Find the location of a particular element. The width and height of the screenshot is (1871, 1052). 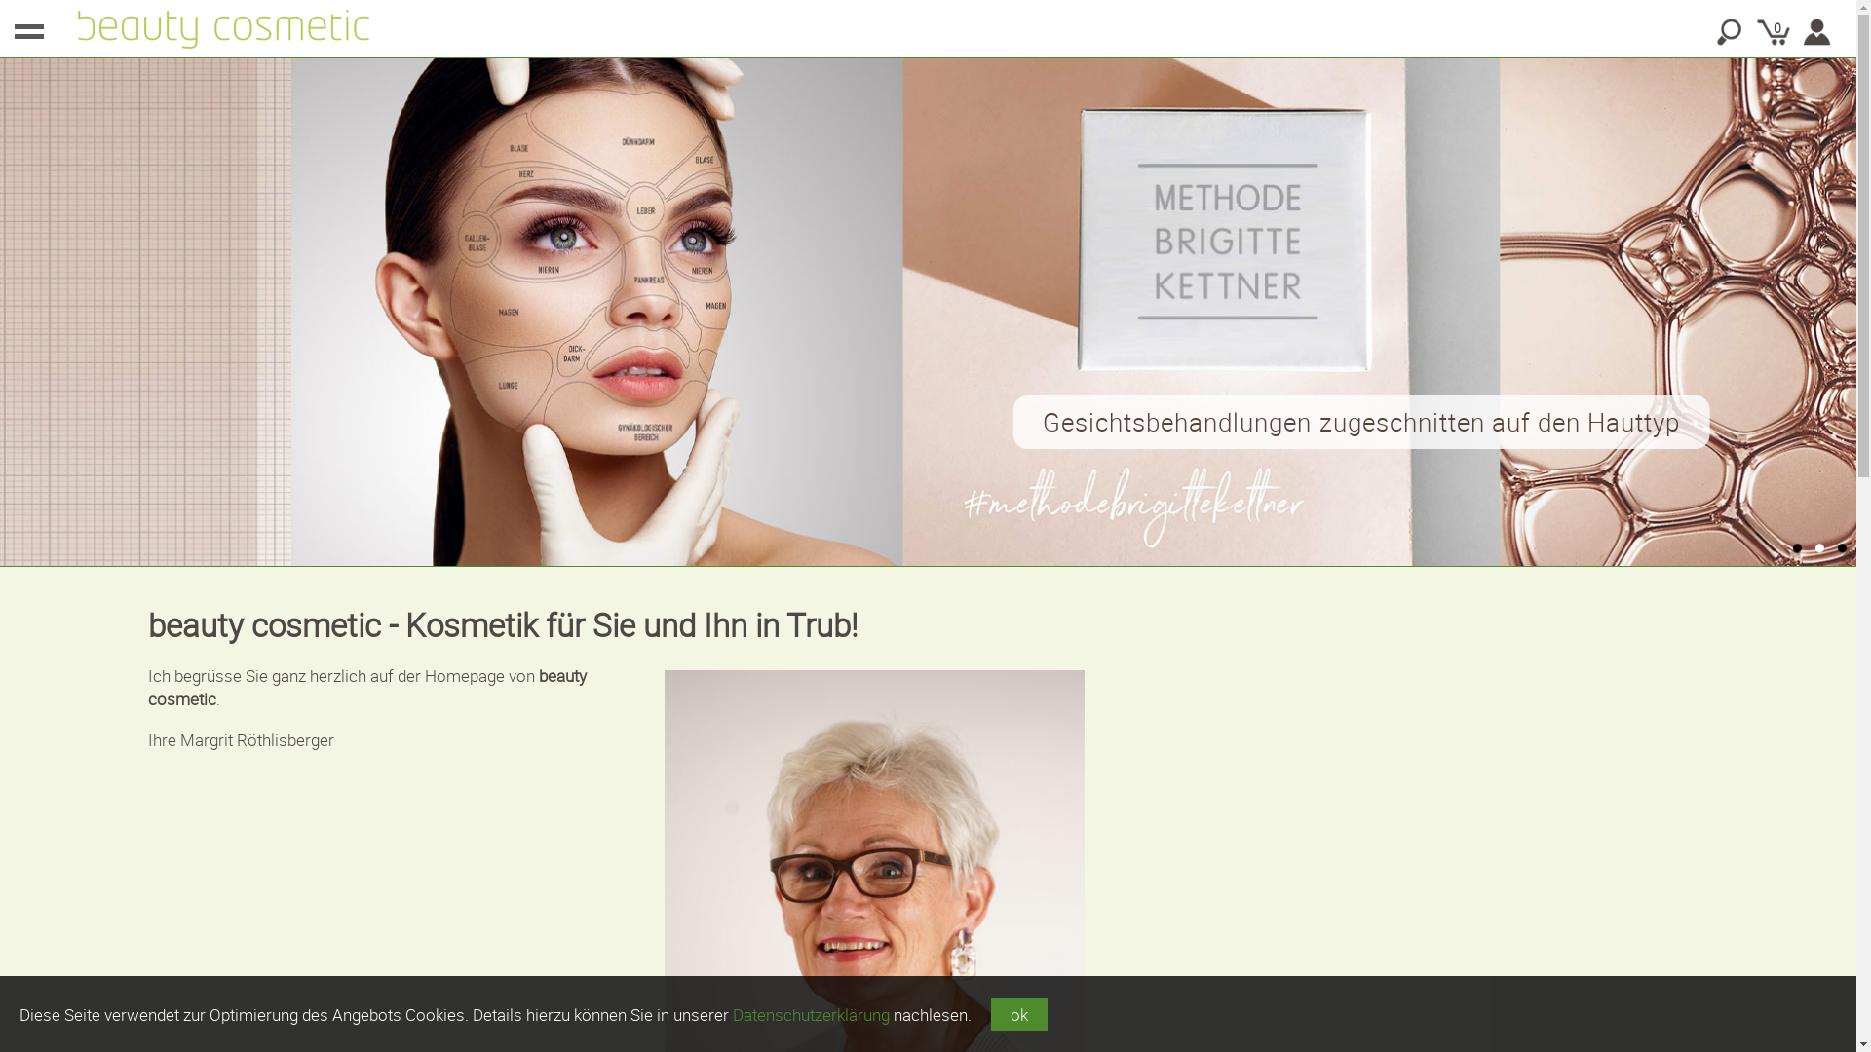

0 is located at coordinates (1774, 32).